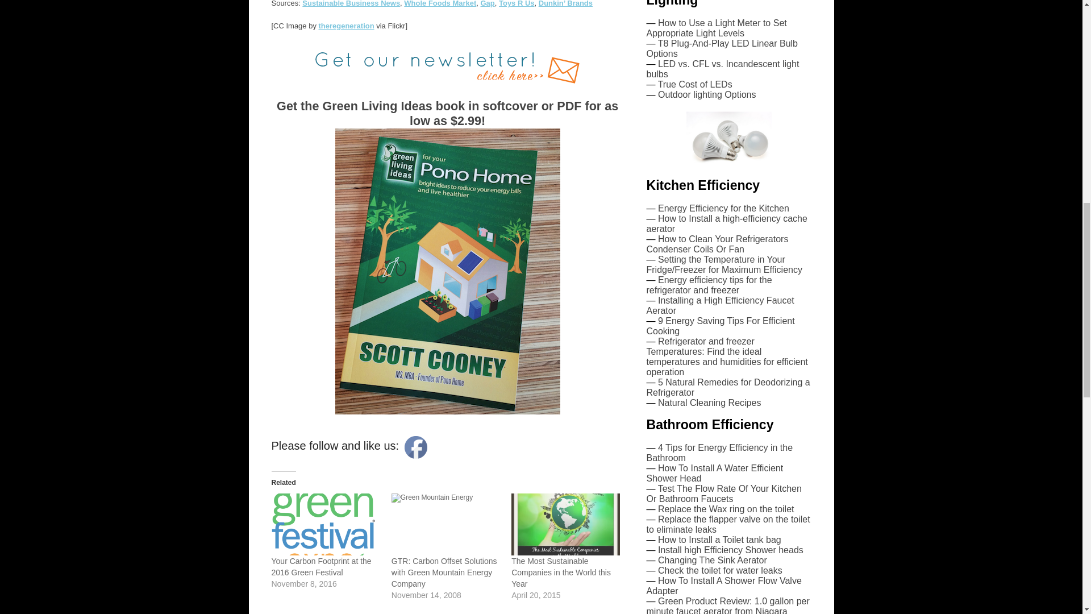  Describe the element at coordinates (488, 3) in the screenshot. I see `Gap` at that location.